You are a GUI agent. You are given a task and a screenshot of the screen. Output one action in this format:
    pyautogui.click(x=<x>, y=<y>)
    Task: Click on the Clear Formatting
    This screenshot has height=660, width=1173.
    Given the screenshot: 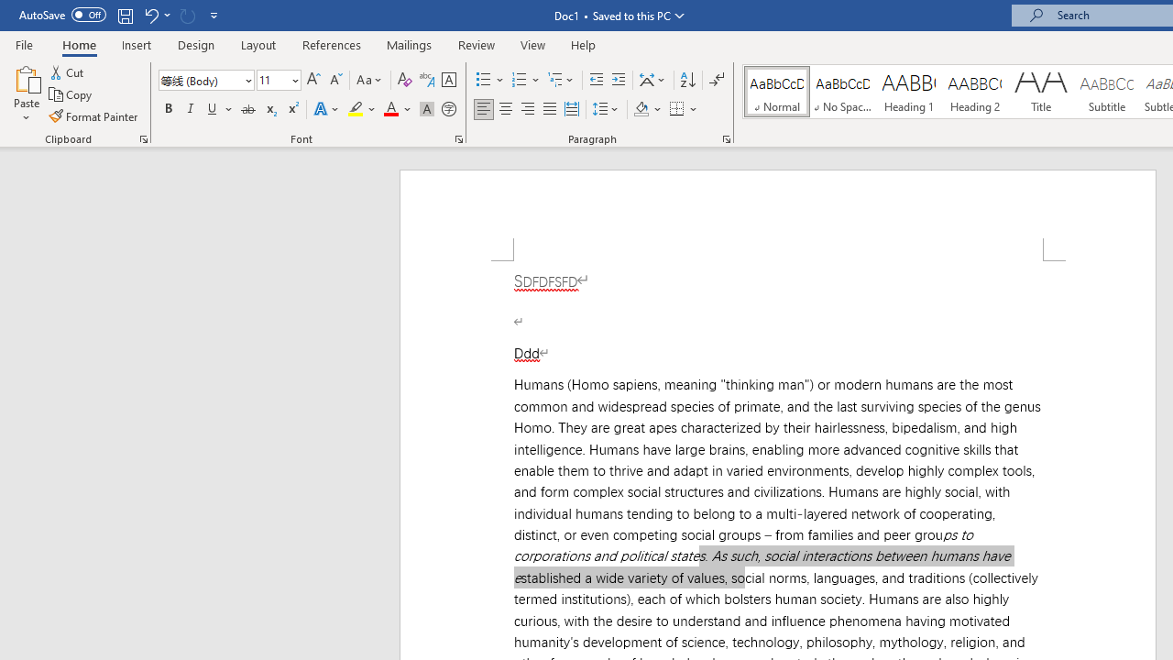 What is the action you would take?
    pyautogui.click(x=405, y=81)
    